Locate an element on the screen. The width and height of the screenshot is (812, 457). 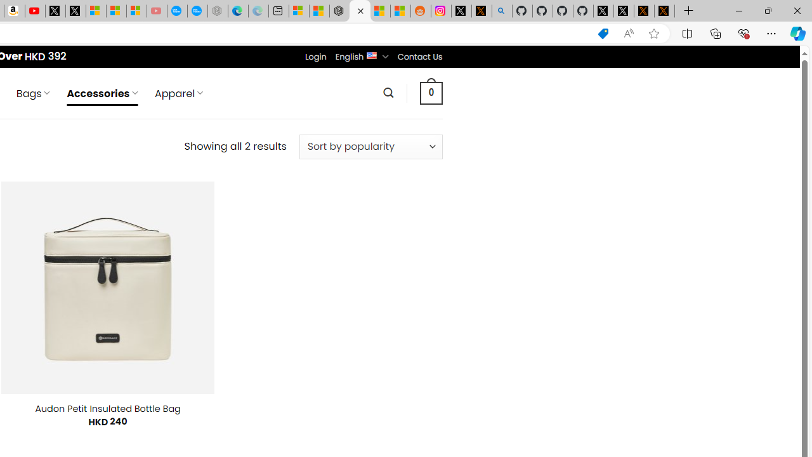
Profile / X is located at coordinates (603, 11).